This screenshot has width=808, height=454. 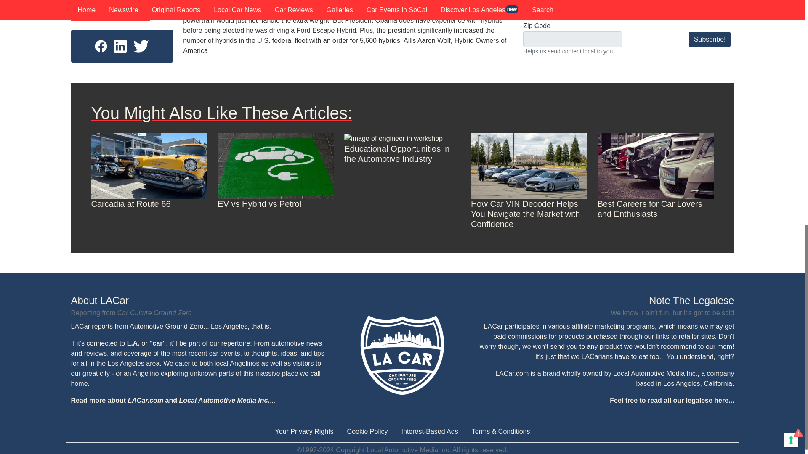 I want to click on Feel free to read all our legalese here..., so click(x=672, y=400).